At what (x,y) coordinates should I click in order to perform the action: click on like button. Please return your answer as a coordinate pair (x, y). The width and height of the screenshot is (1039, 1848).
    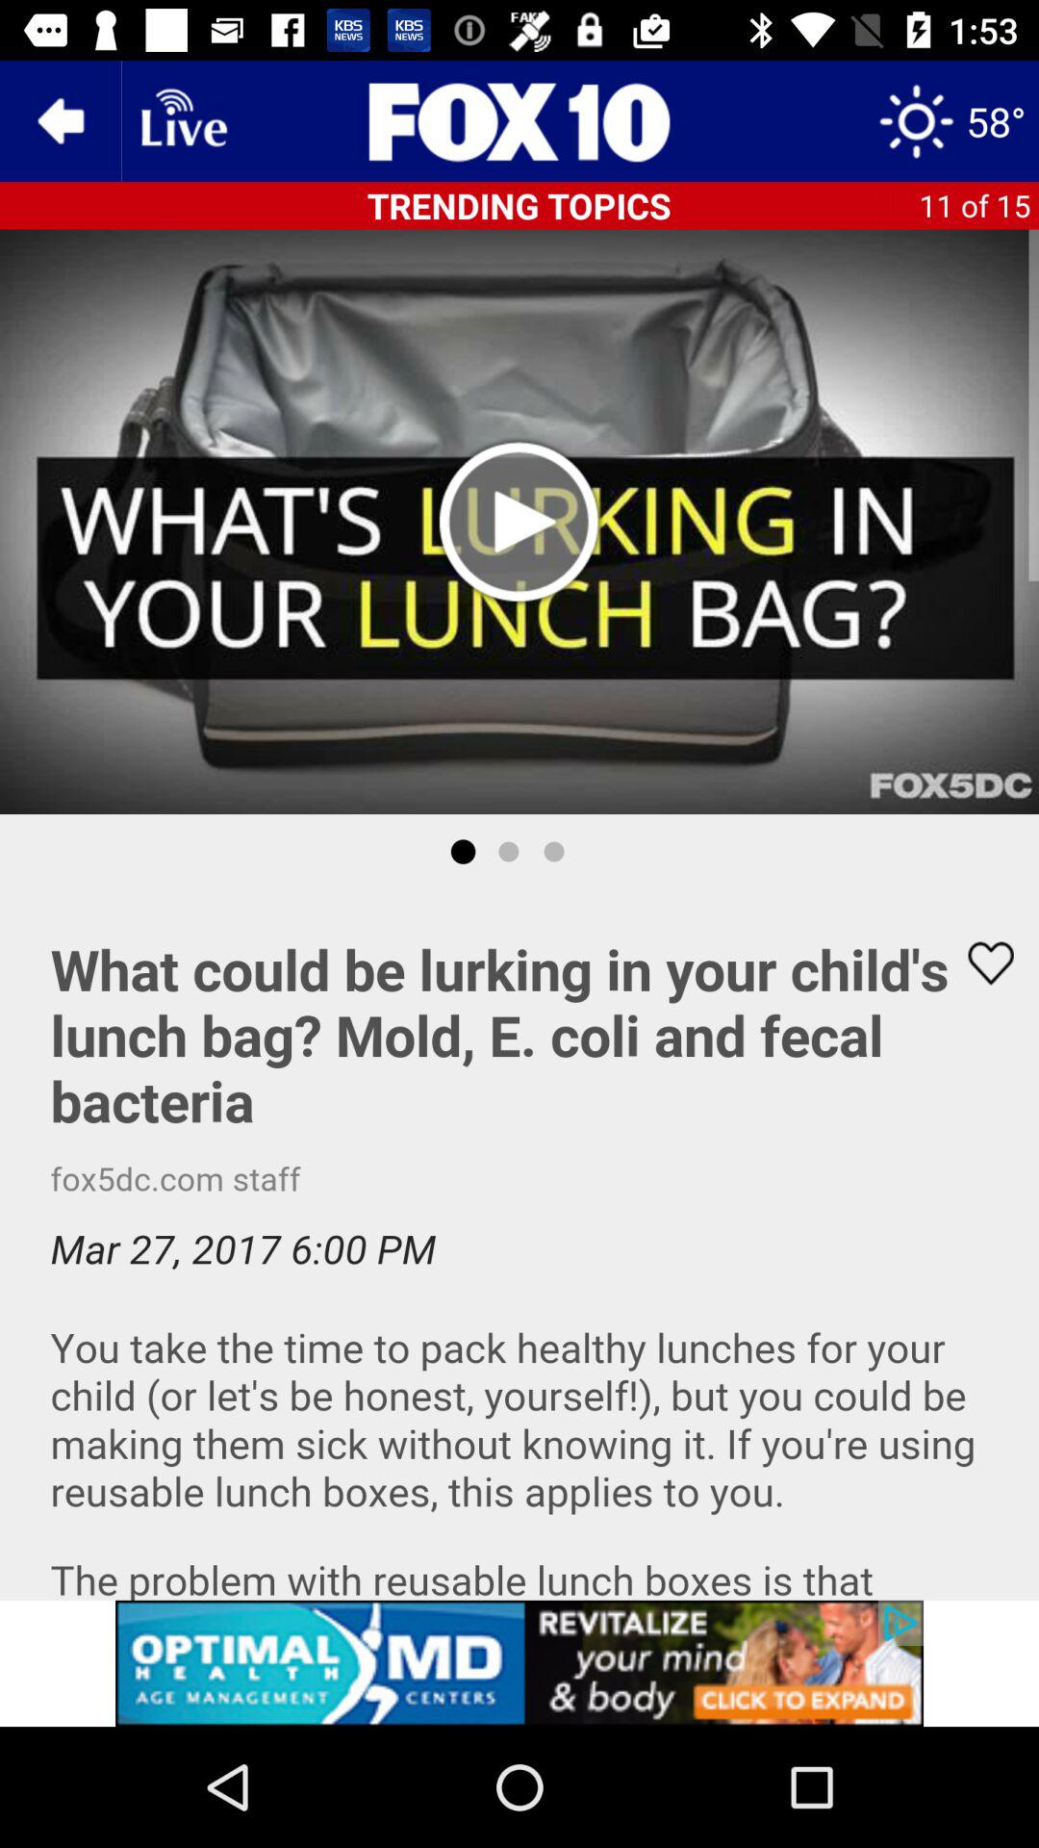
    Looking at the image, I should click on (978, 962).